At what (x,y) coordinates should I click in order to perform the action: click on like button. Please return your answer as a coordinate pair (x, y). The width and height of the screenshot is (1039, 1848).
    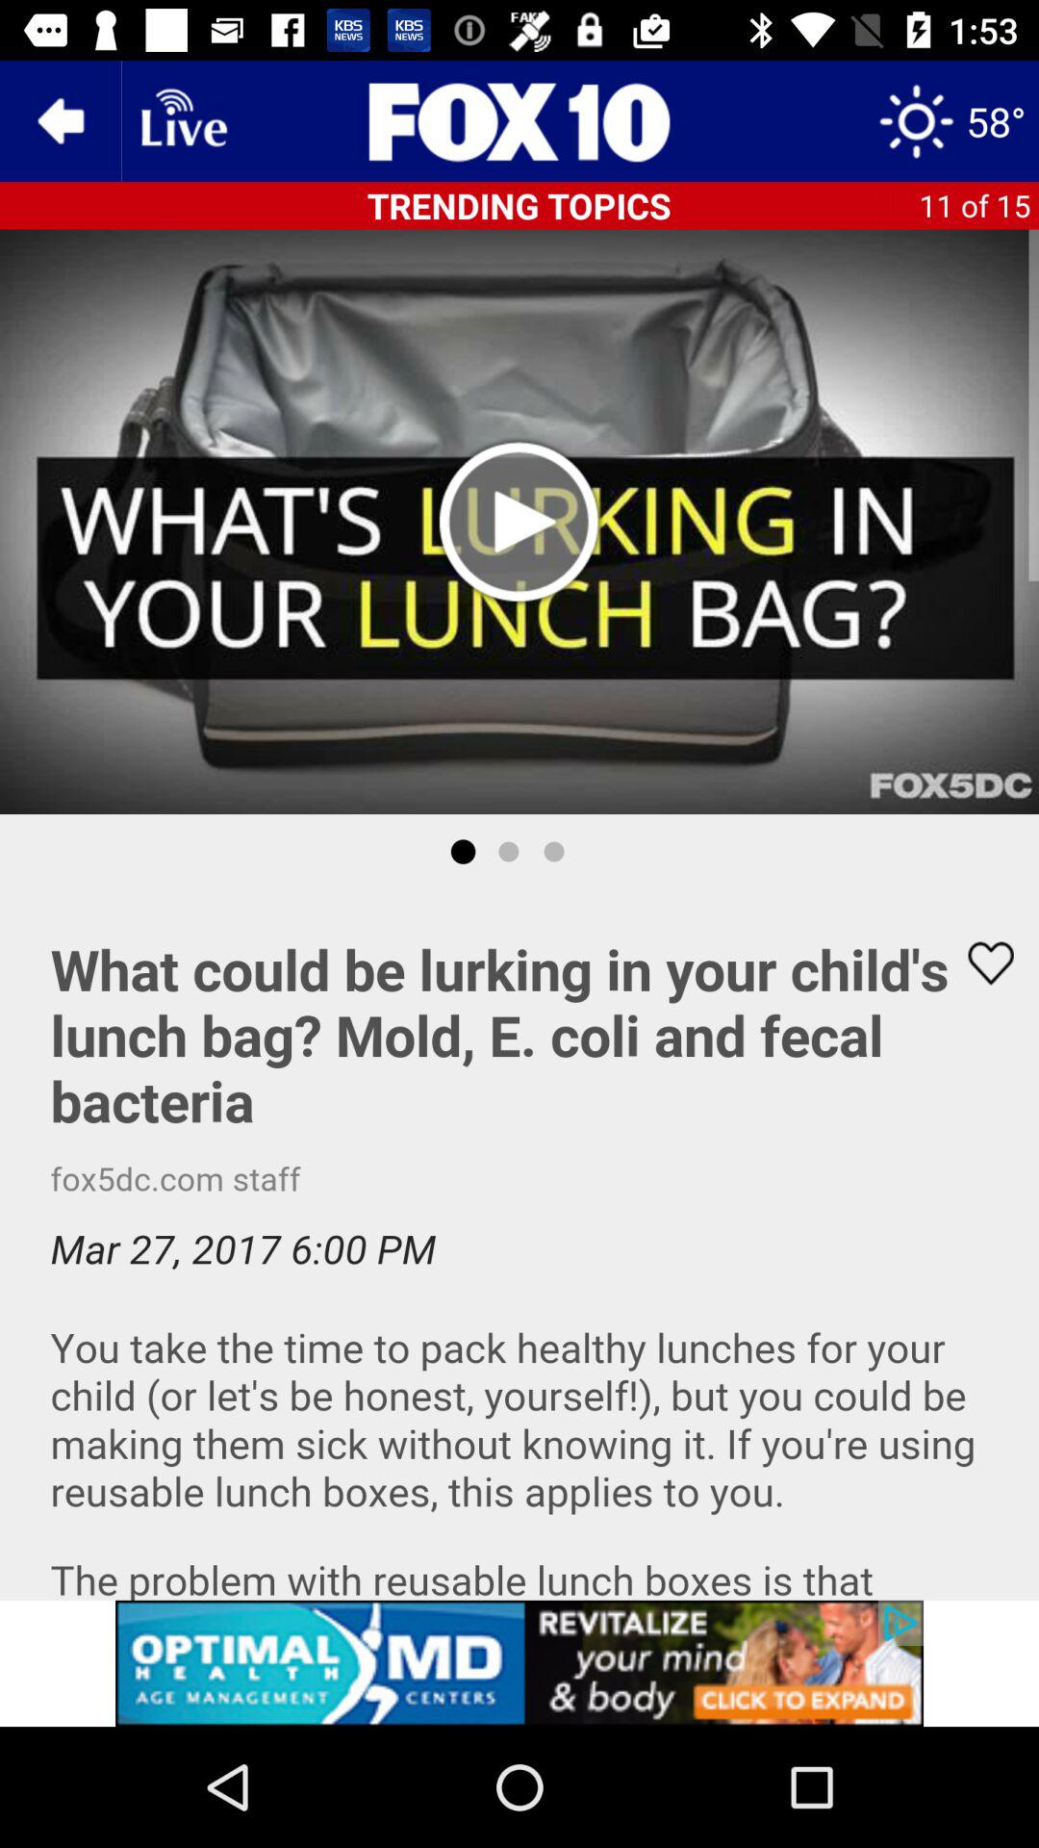
    Looking at the image, I should click on (978, 962).